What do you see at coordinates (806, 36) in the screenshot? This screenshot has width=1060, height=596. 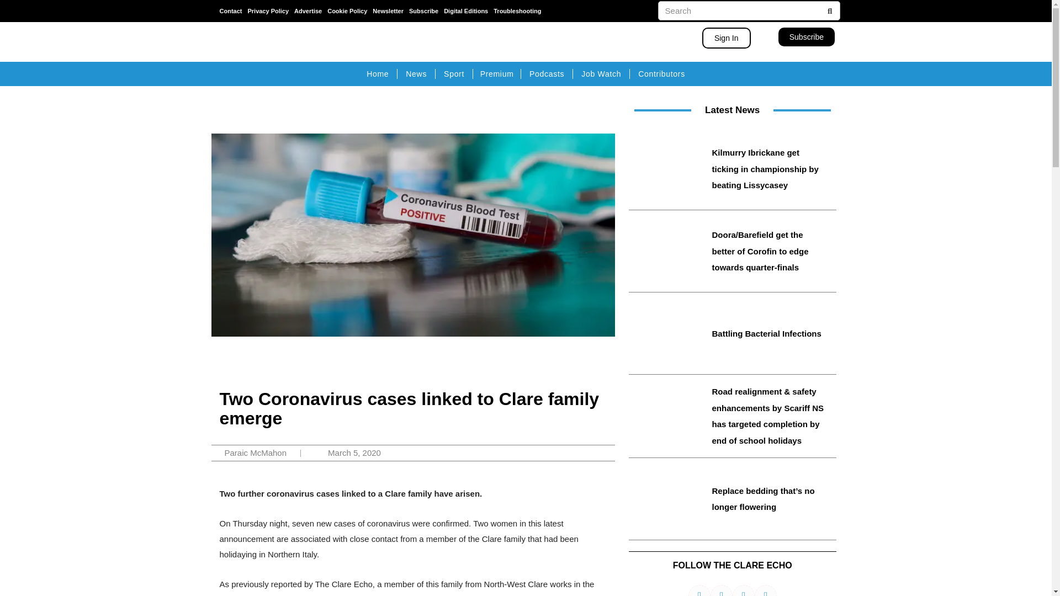 I see `Subscribe` at bounding box center [806, 36].